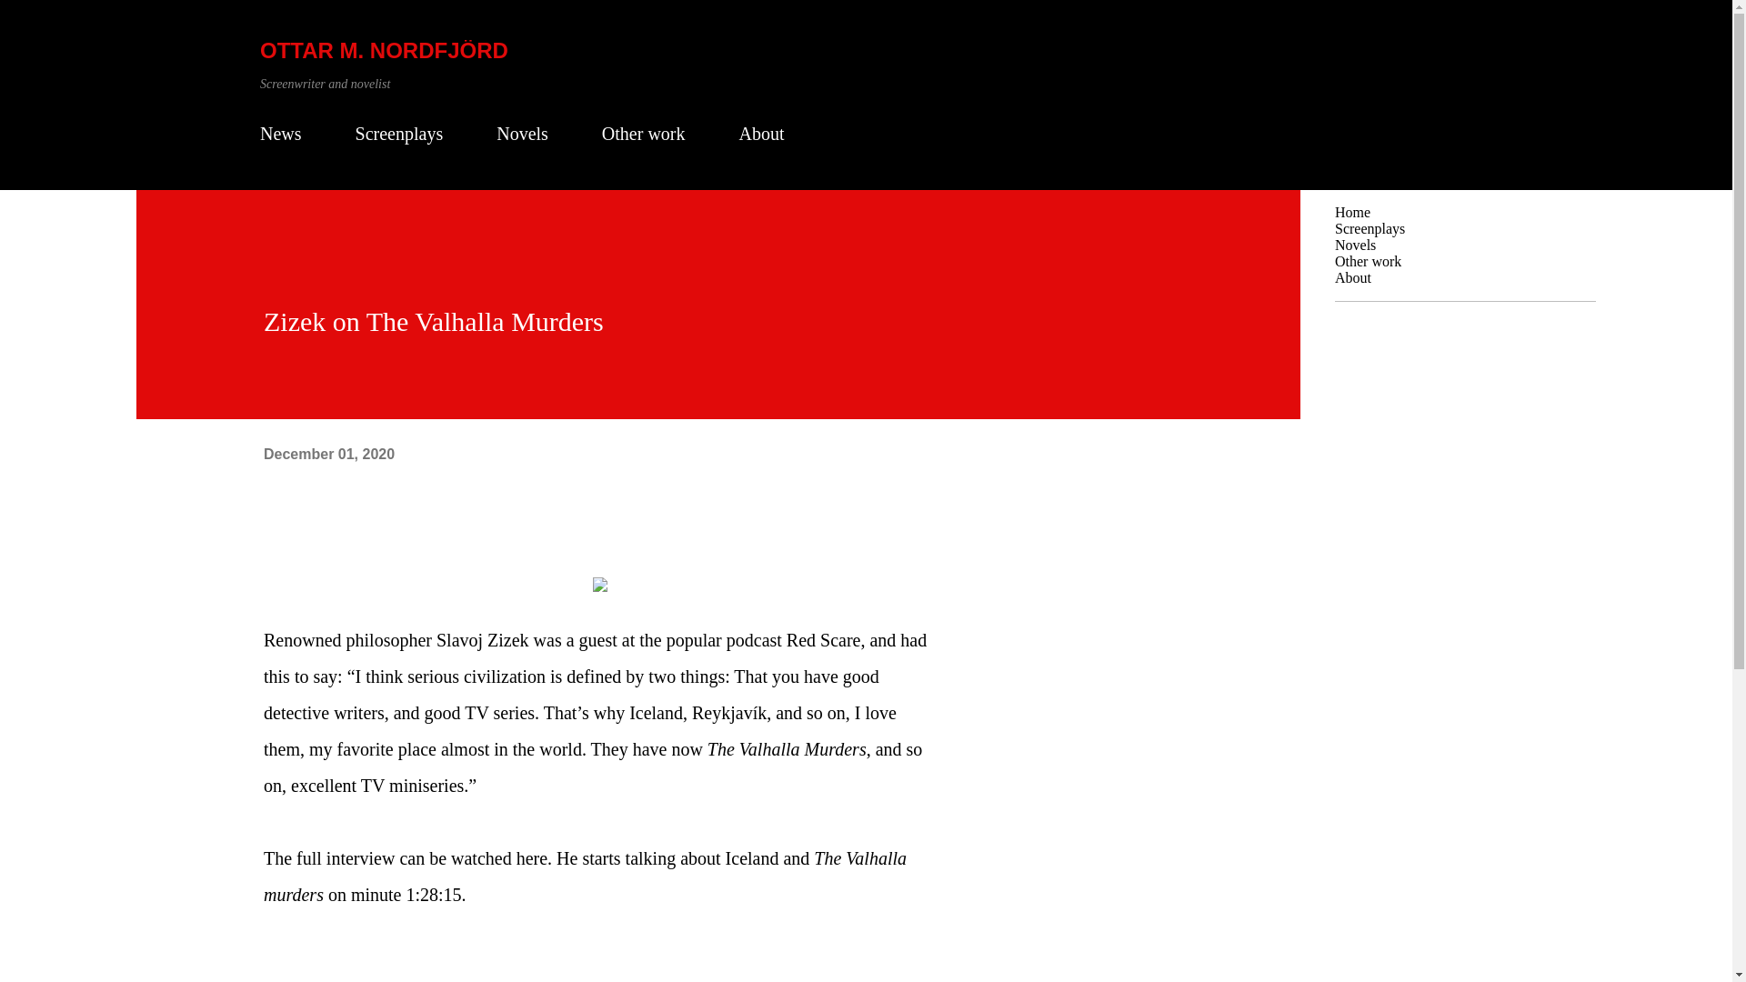 The height and width of the screenshot is (982, 1746). Describe the element at coordinates (286, 133) in the screenshot. I see `News` at that location.